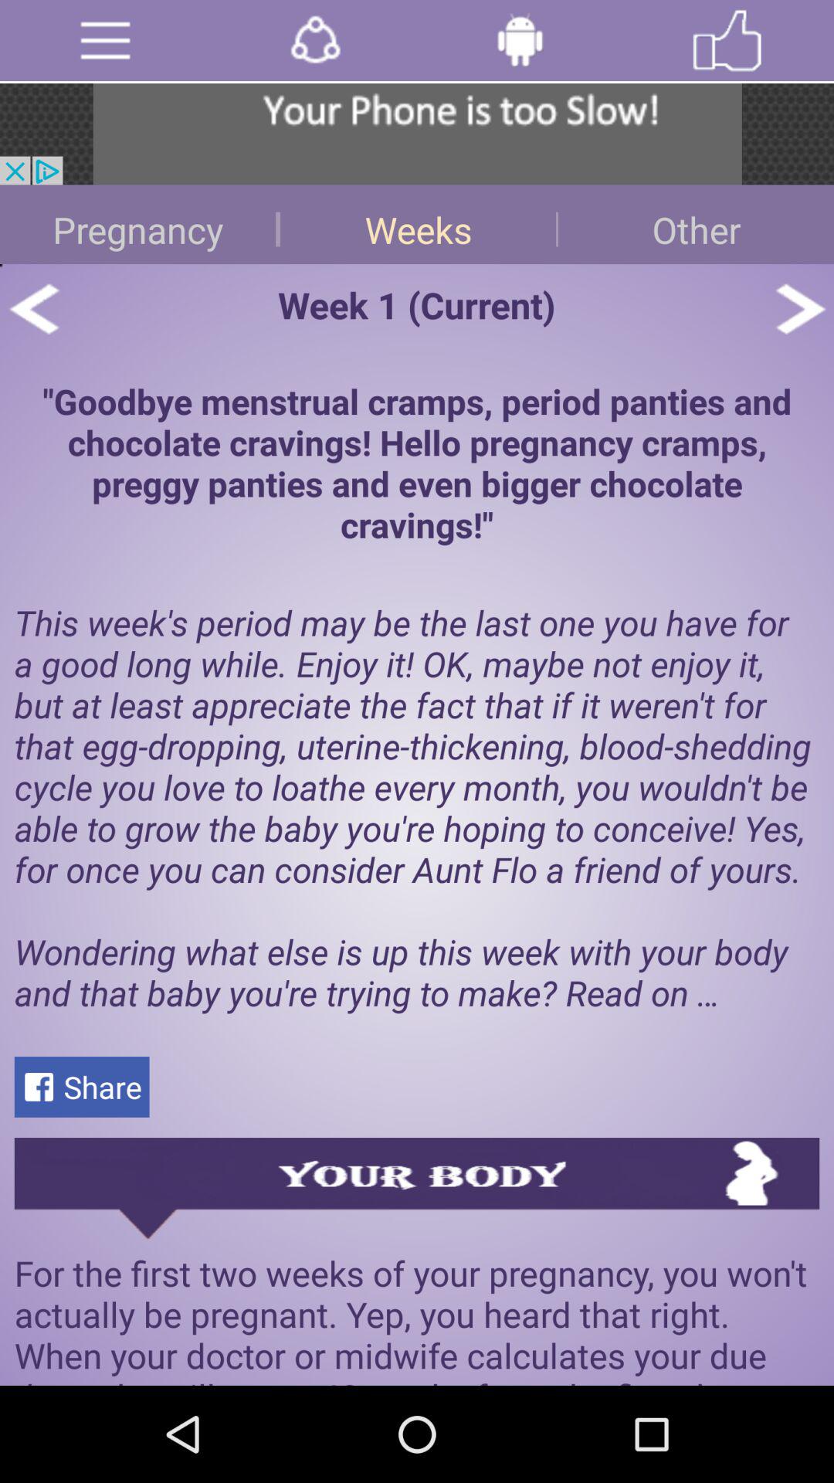  What do you see at coordinates (315, 40) in the screenshot?
I see `share it button` at bounding box center [315, 40].